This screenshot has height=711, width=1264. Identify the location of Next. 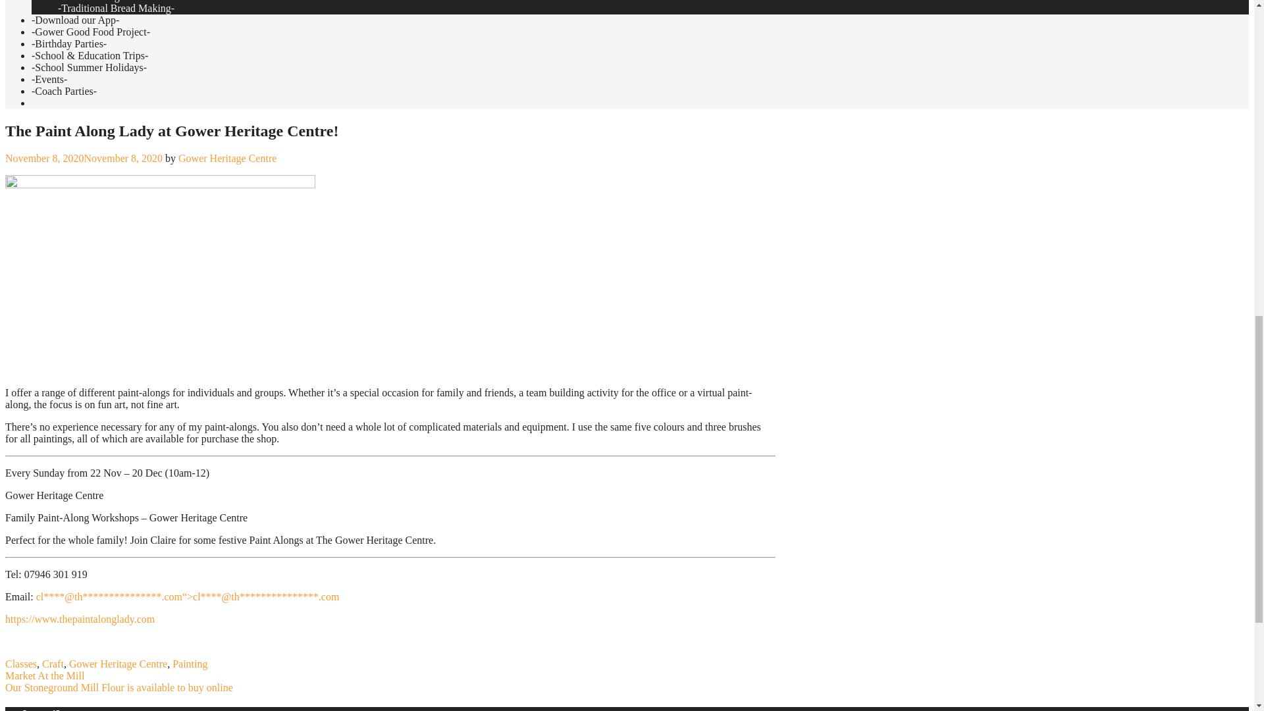
(118, 687).